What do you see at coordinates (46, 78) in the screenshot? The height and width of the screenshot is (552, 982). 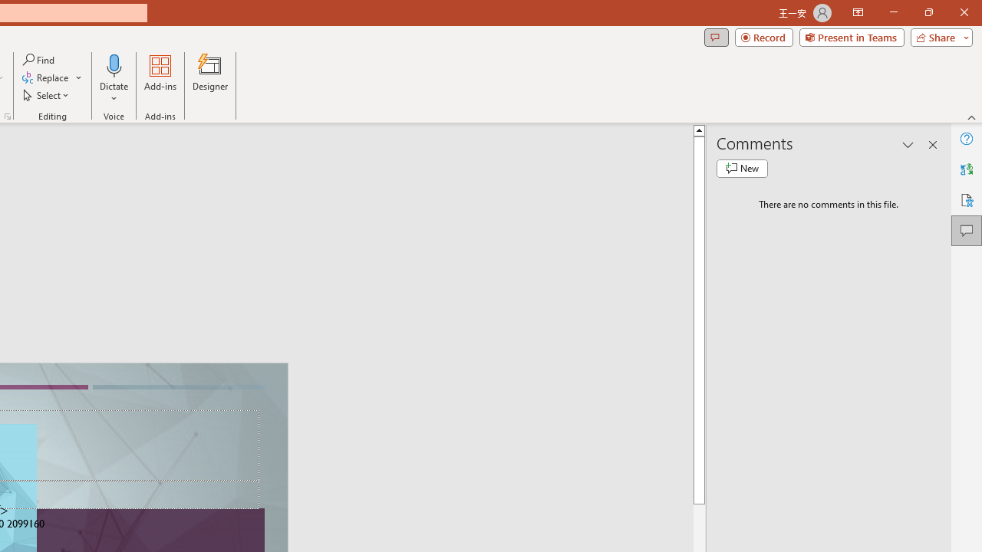 I see `Replace...` at bounding box center [46, 78].